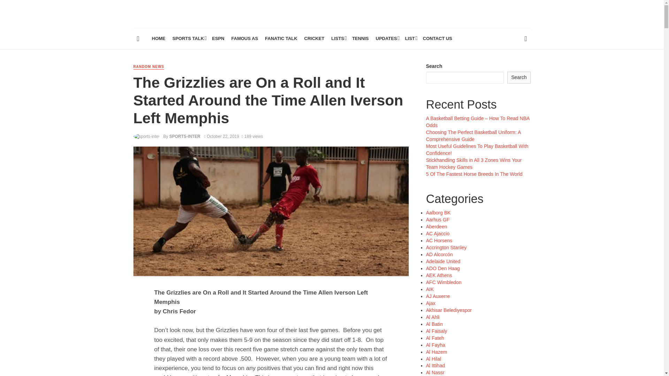 This screenshot has width=669, height=376. Describe the element at coordinates (281, 39) in the screenshot. I see `FANATIC TALK` at that location.